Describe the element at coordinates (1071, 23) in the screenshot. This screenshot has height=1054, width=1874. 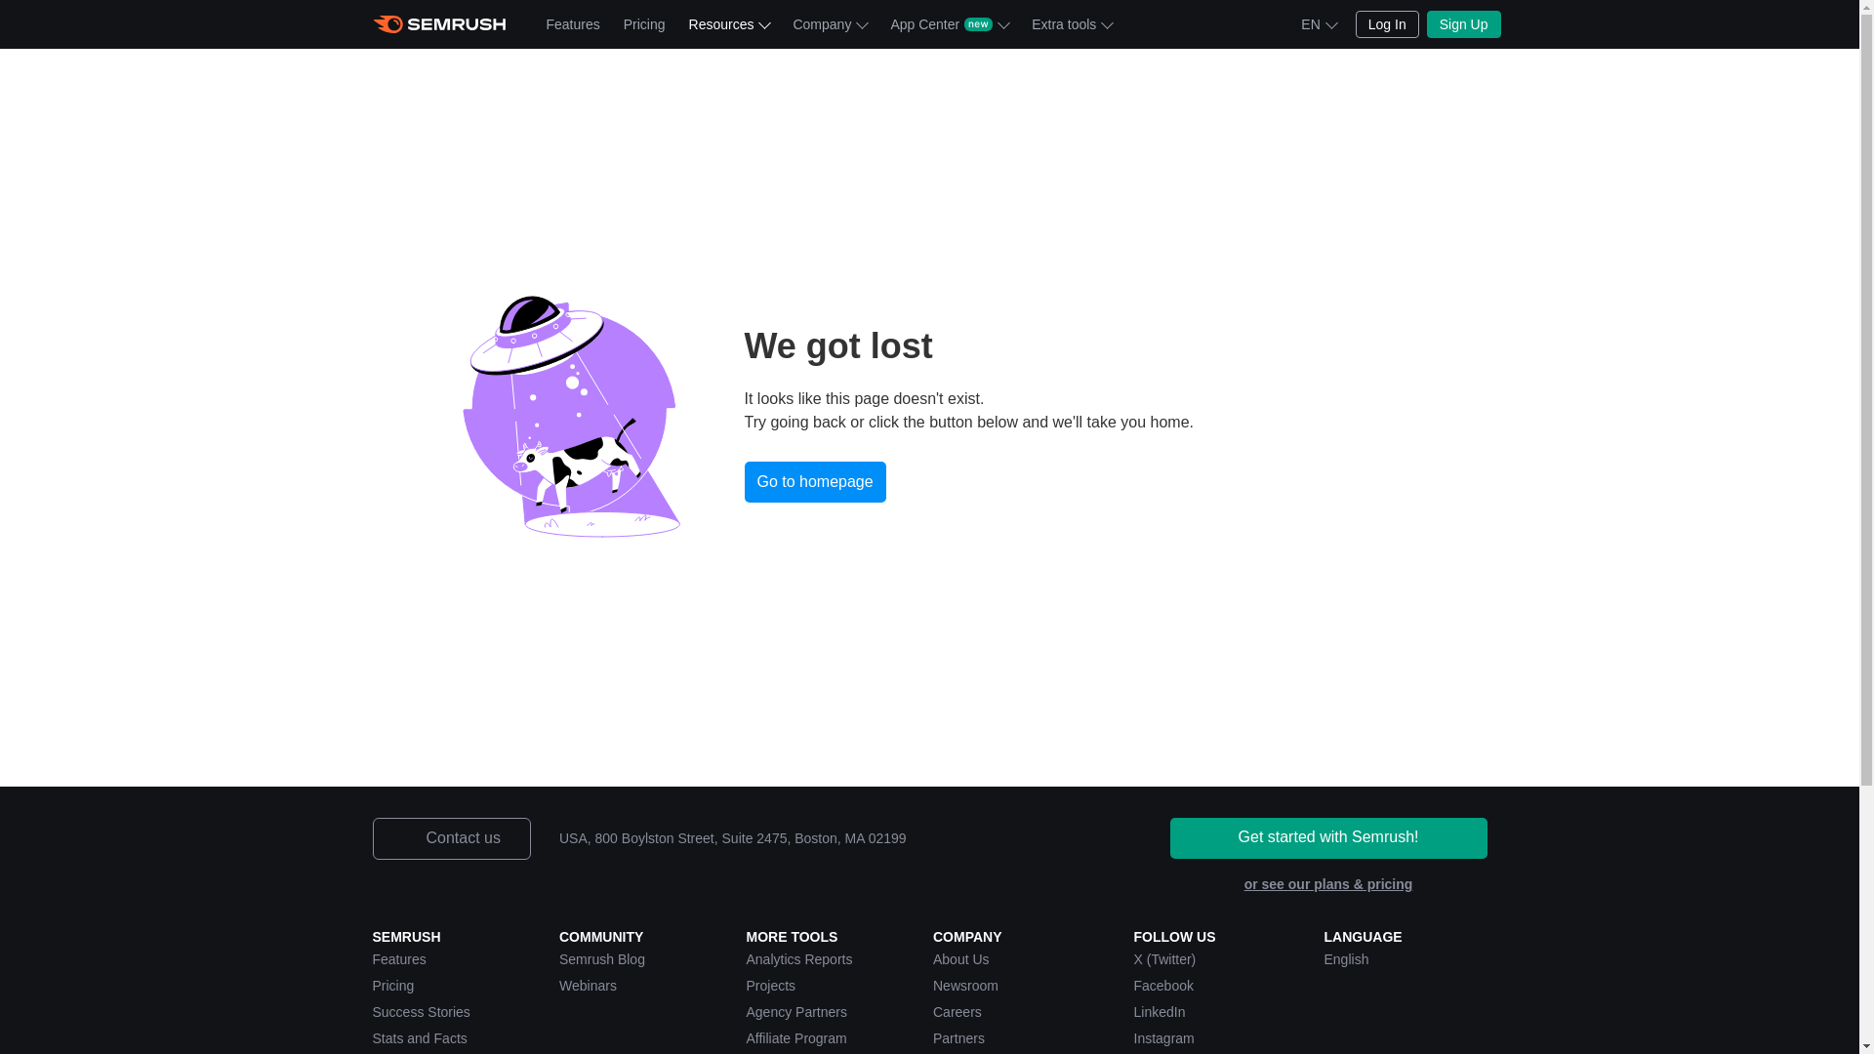
I see `Extra tools` at that location.